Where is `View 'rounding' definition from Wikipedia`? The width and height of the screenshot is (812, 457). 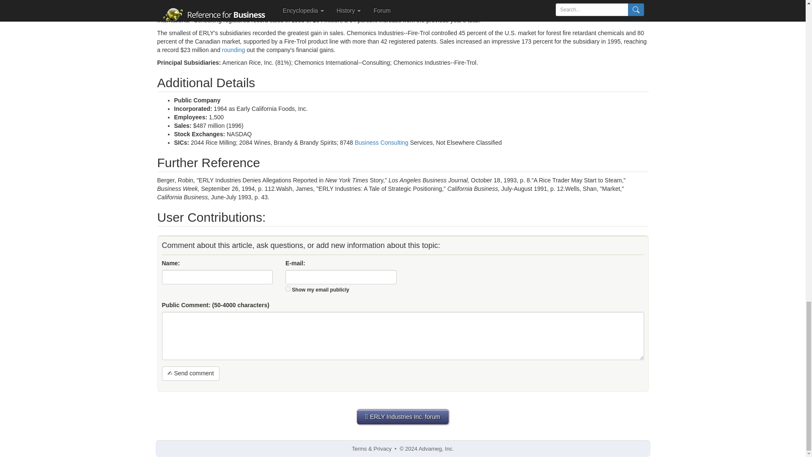 View 'rounding' definition from Wikipedia is located at coordinates (233, 50).